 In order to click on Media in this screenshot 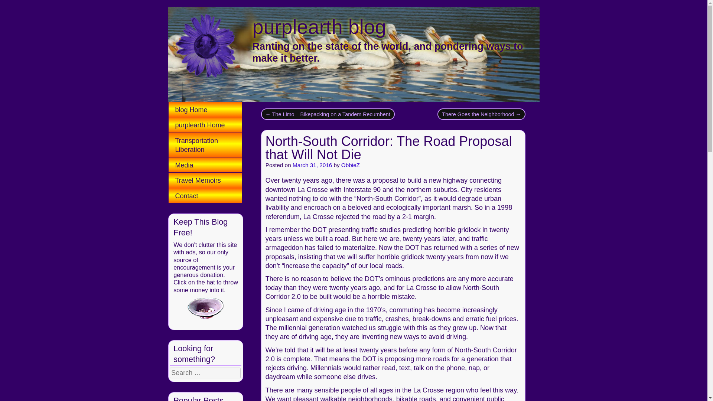, I will do `click(205, 165)`.